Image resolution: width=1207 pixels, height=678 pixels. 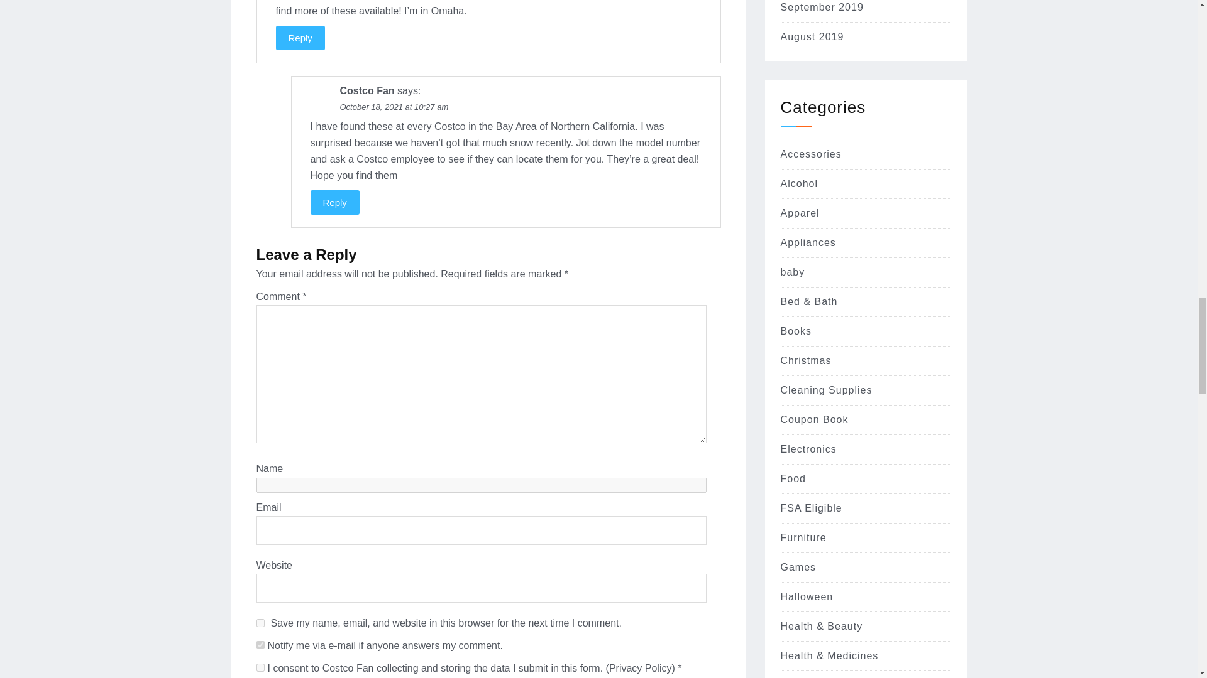 I want to click on Reply, so click(x=334, y=202).